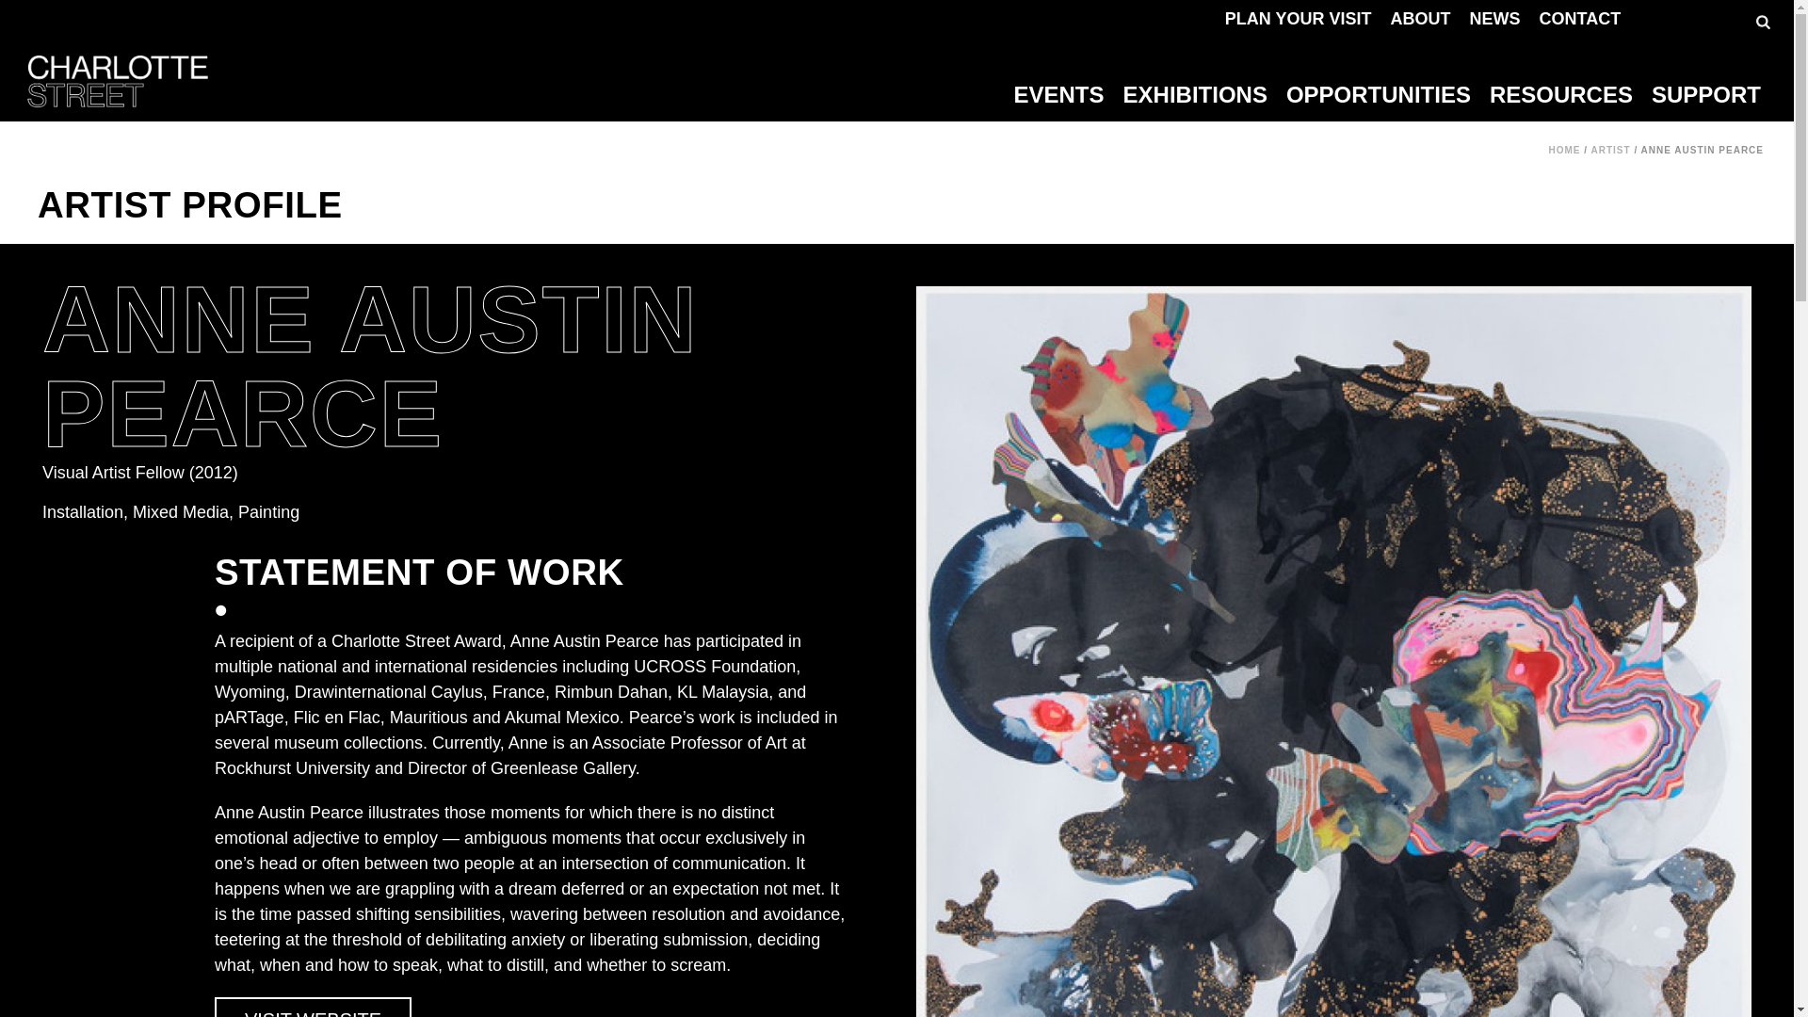 This screenshot has width=1808, height=1017. I want to click on CONTACT, so click(1580, 21).